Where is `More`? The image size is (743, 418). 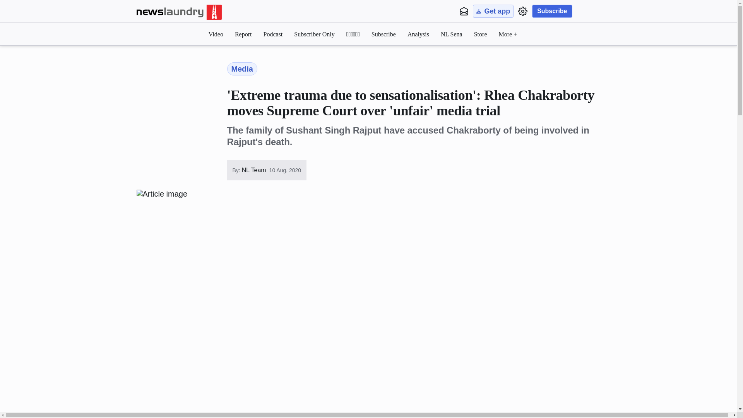
More is located at coordinates (508, 34).